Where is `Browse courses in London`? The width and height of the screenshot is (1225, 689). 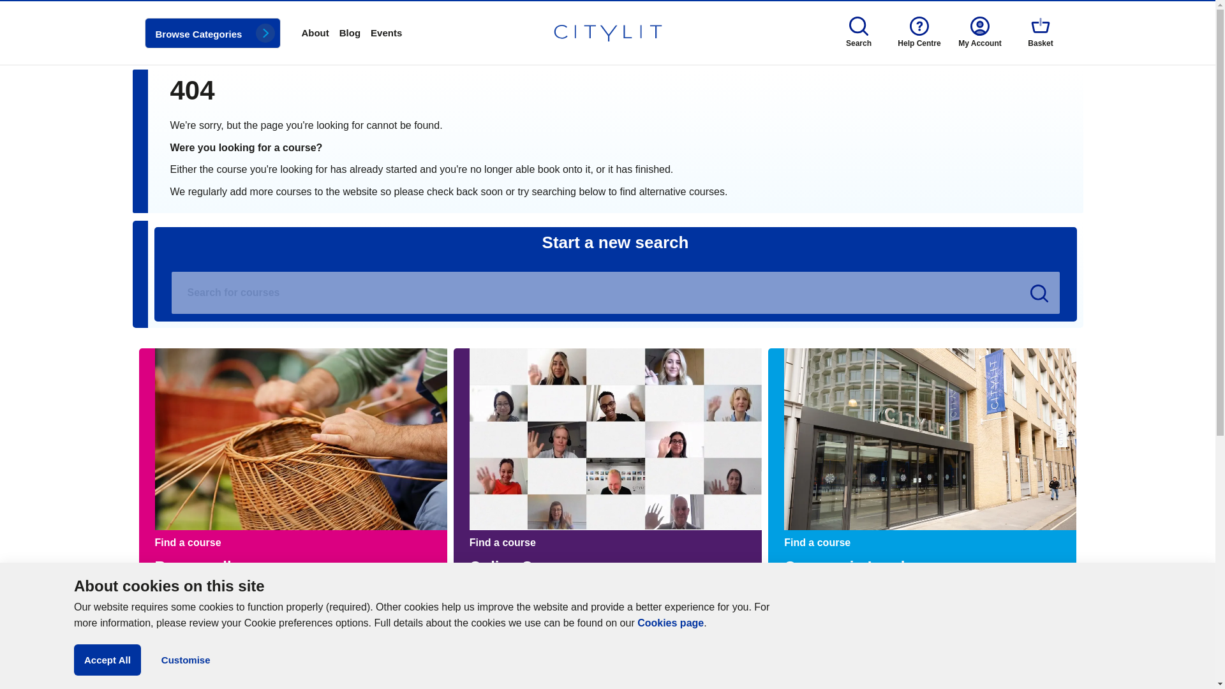
Browse courses in London is located at coordinates (854, 566).